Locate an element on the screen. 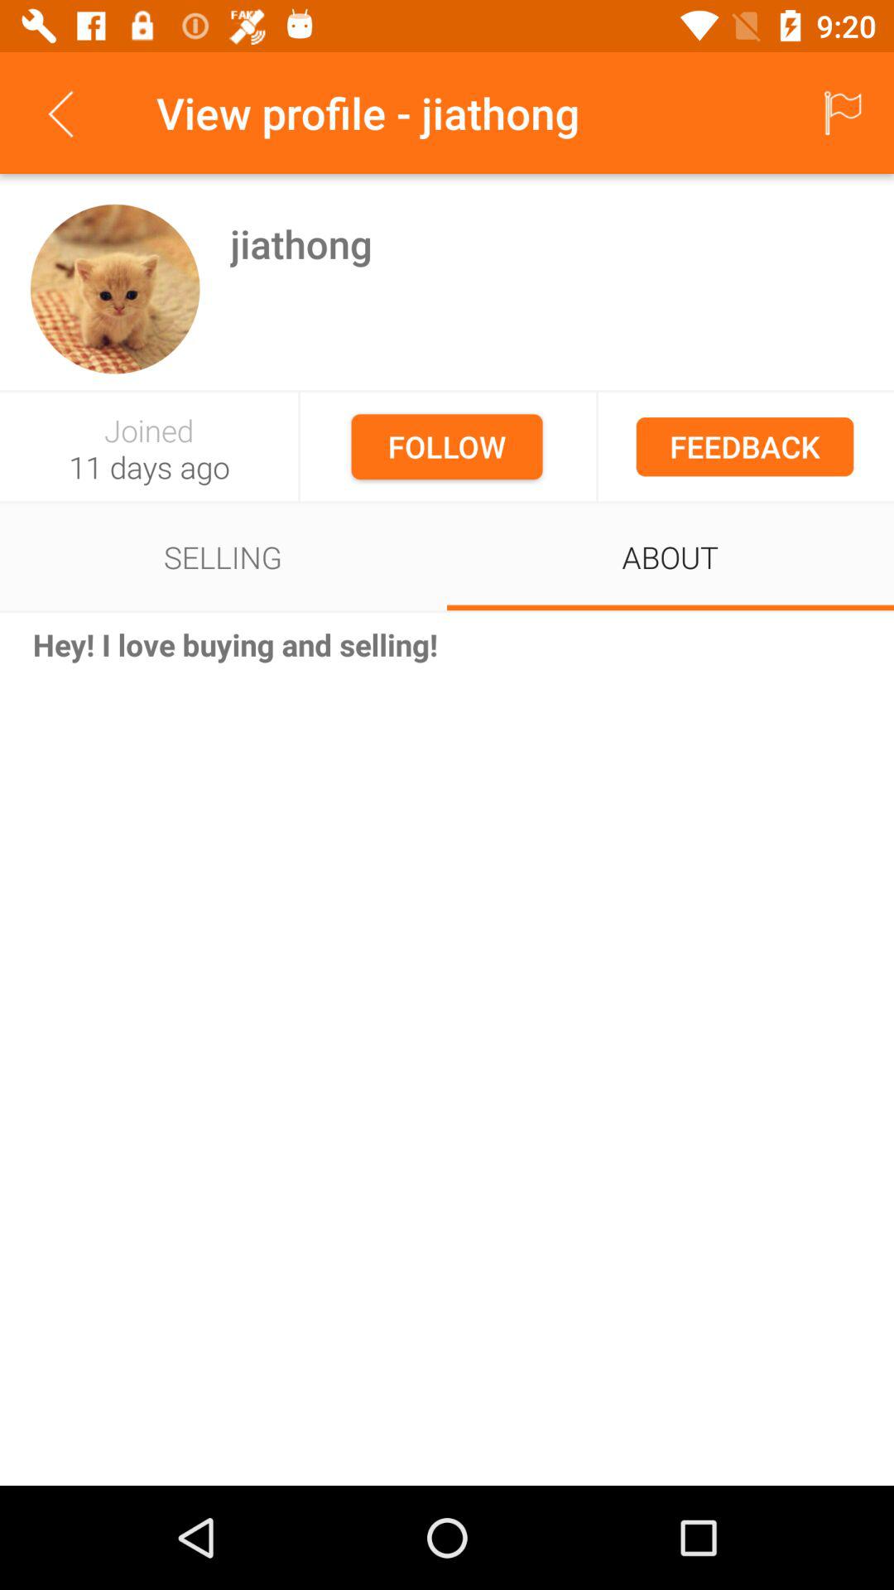  image to be descriptive on left is located at coordinates (114, 288).